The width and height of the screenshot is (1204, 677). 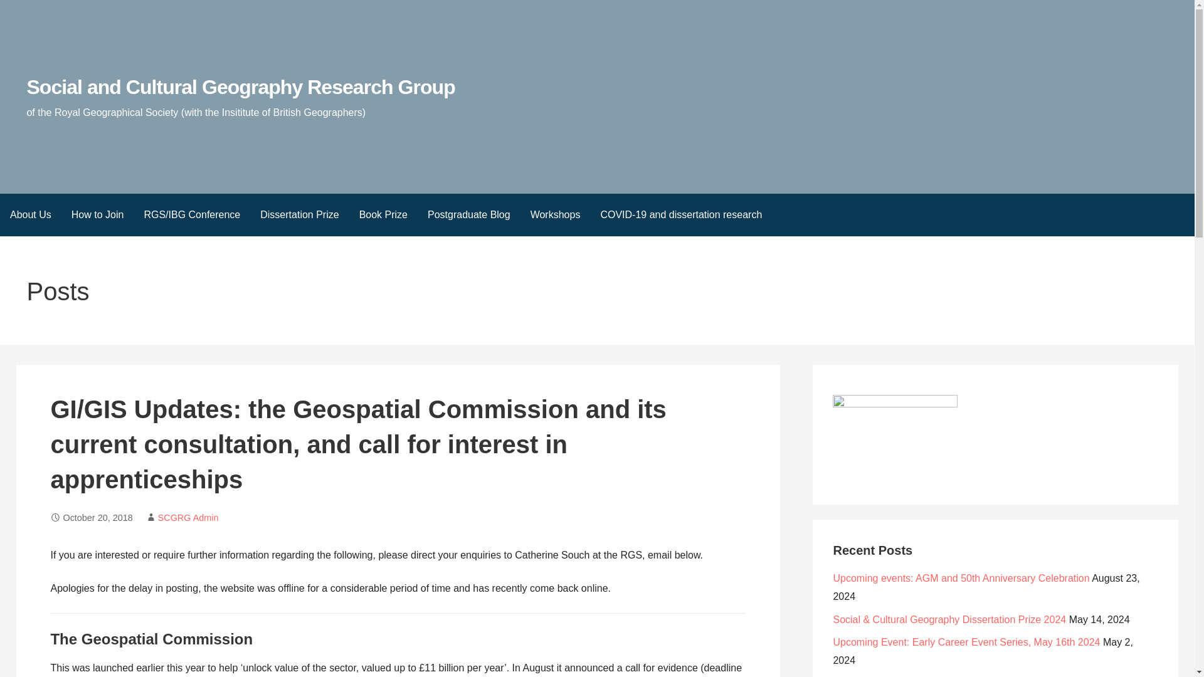 What do you see at coordinates (30, 214) in the screenshot?
I see `About Us` at bounding box center [30, 214].